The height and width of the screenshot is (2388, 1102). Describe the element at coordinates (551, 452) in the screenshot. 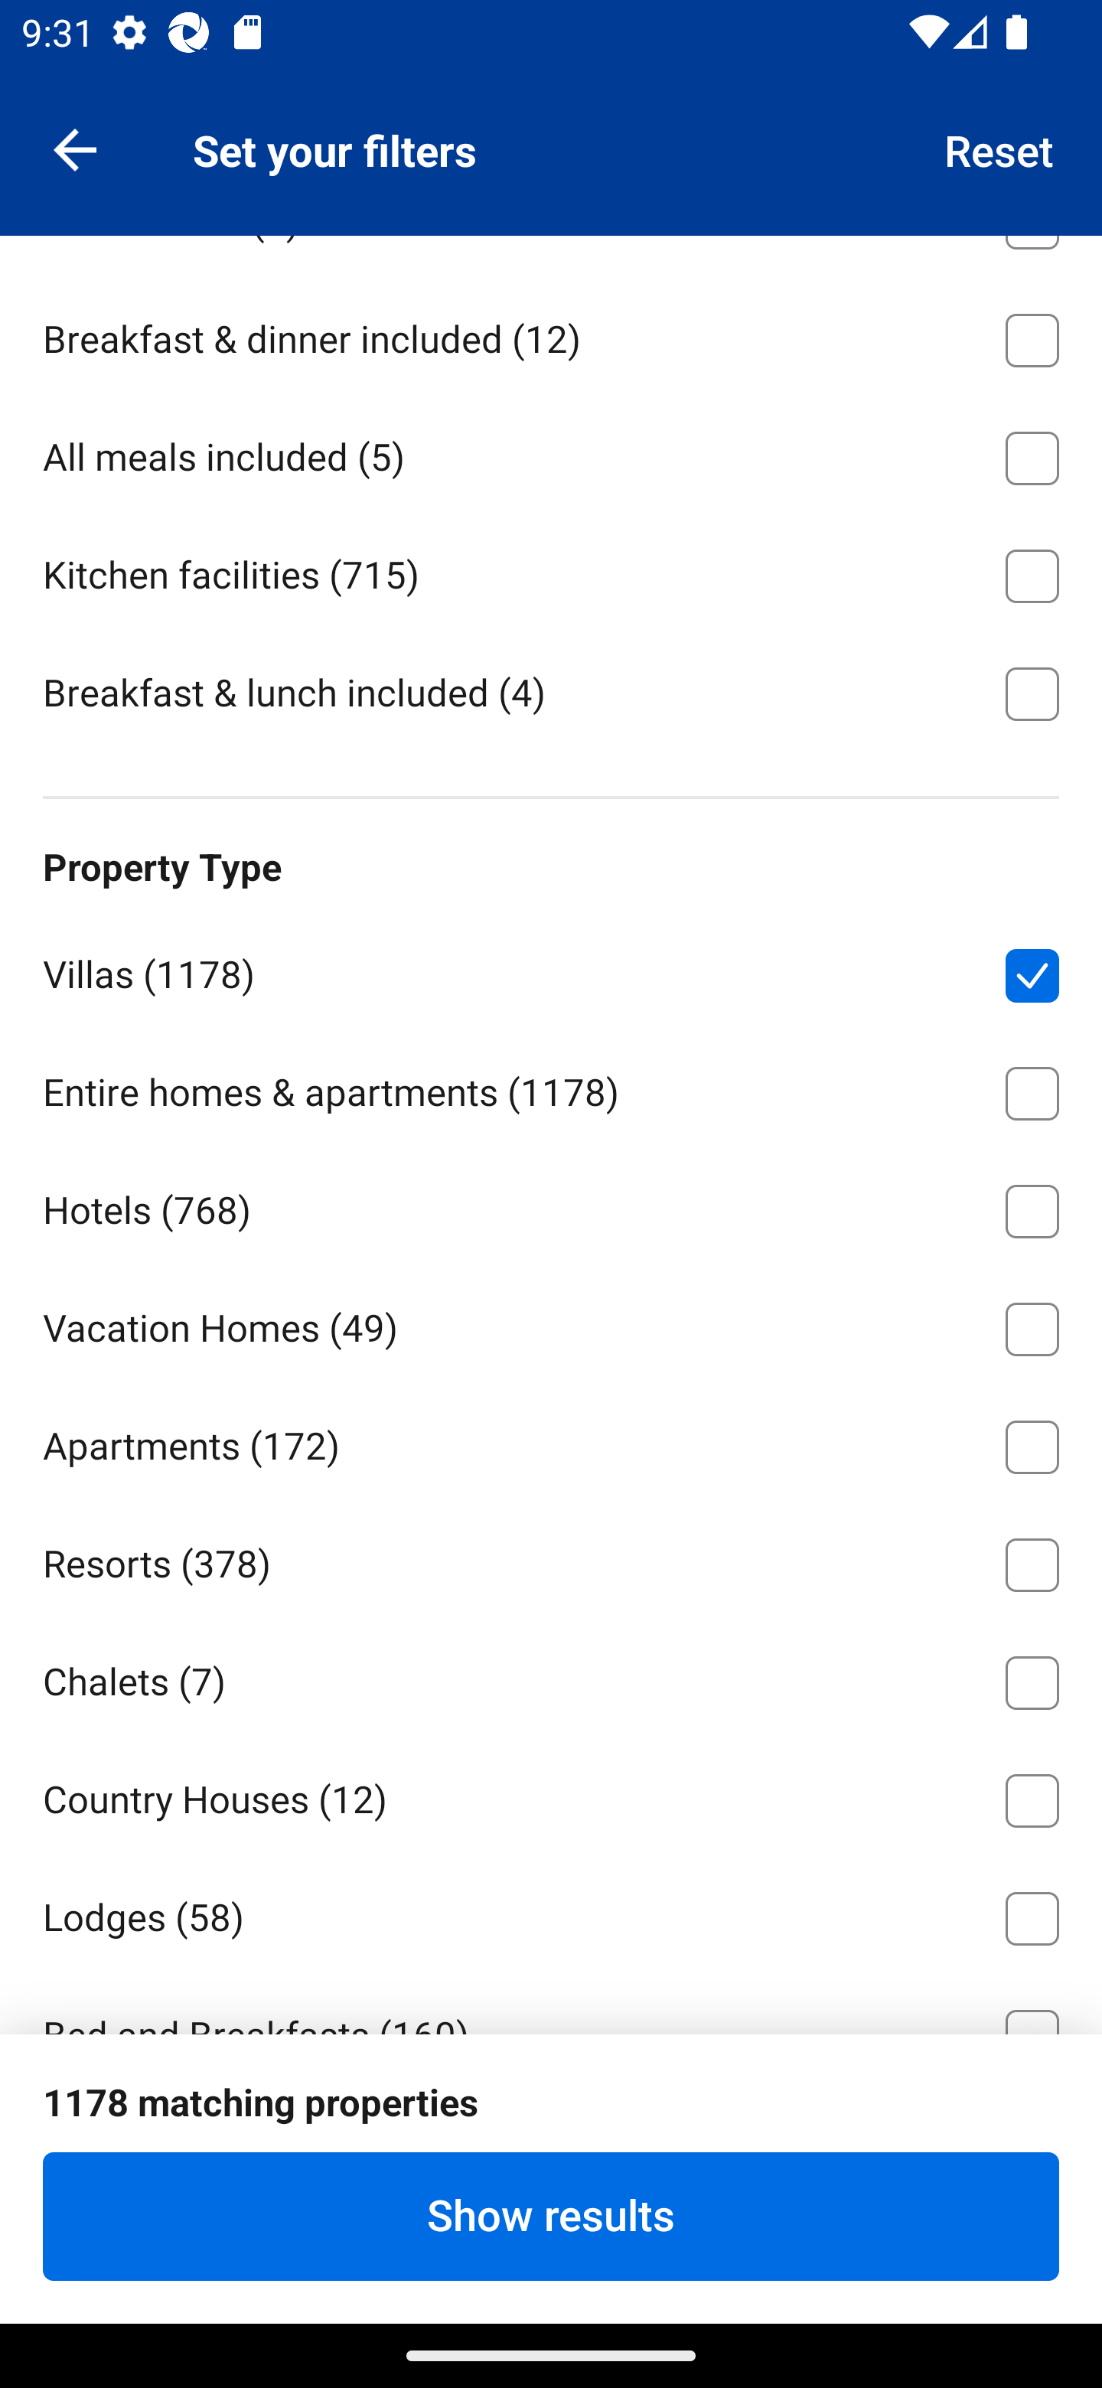

I see `All meals included ⁦(5)` at that location.